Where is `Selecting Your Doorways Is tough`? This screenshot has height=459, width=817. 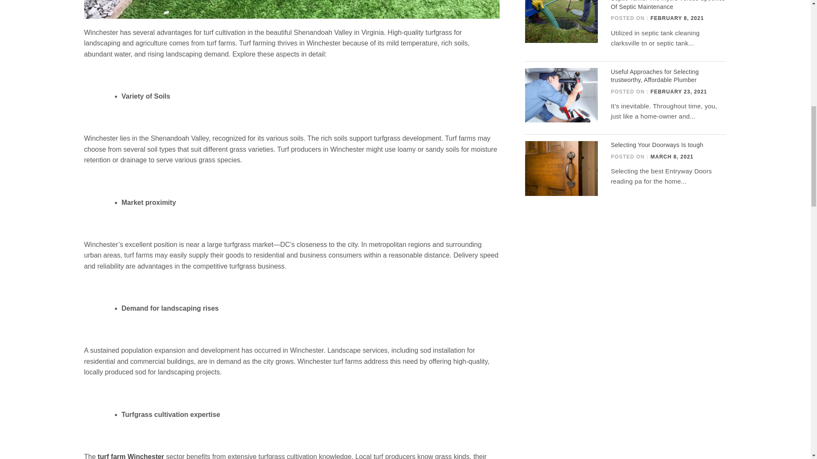
Selecting Your Doorways Is tough is located at coordinates (656, 144).